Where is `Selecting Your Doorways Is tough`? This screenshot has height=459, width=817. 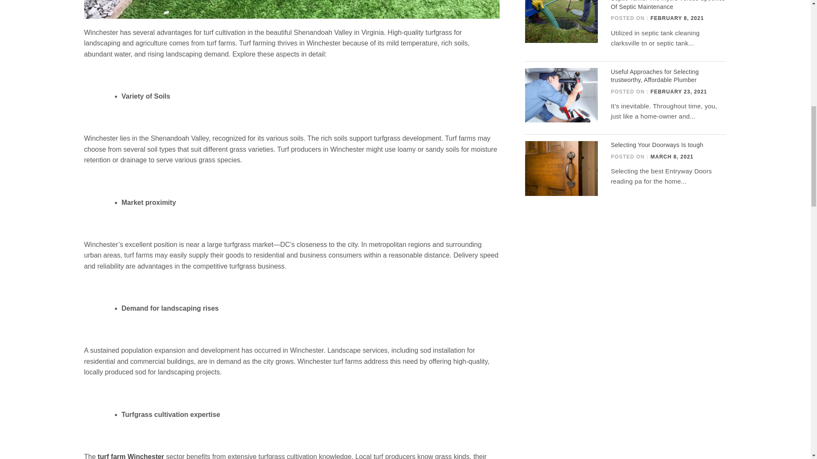
Selecting Your Doorways Is tough is located at coordinates (656, 144).